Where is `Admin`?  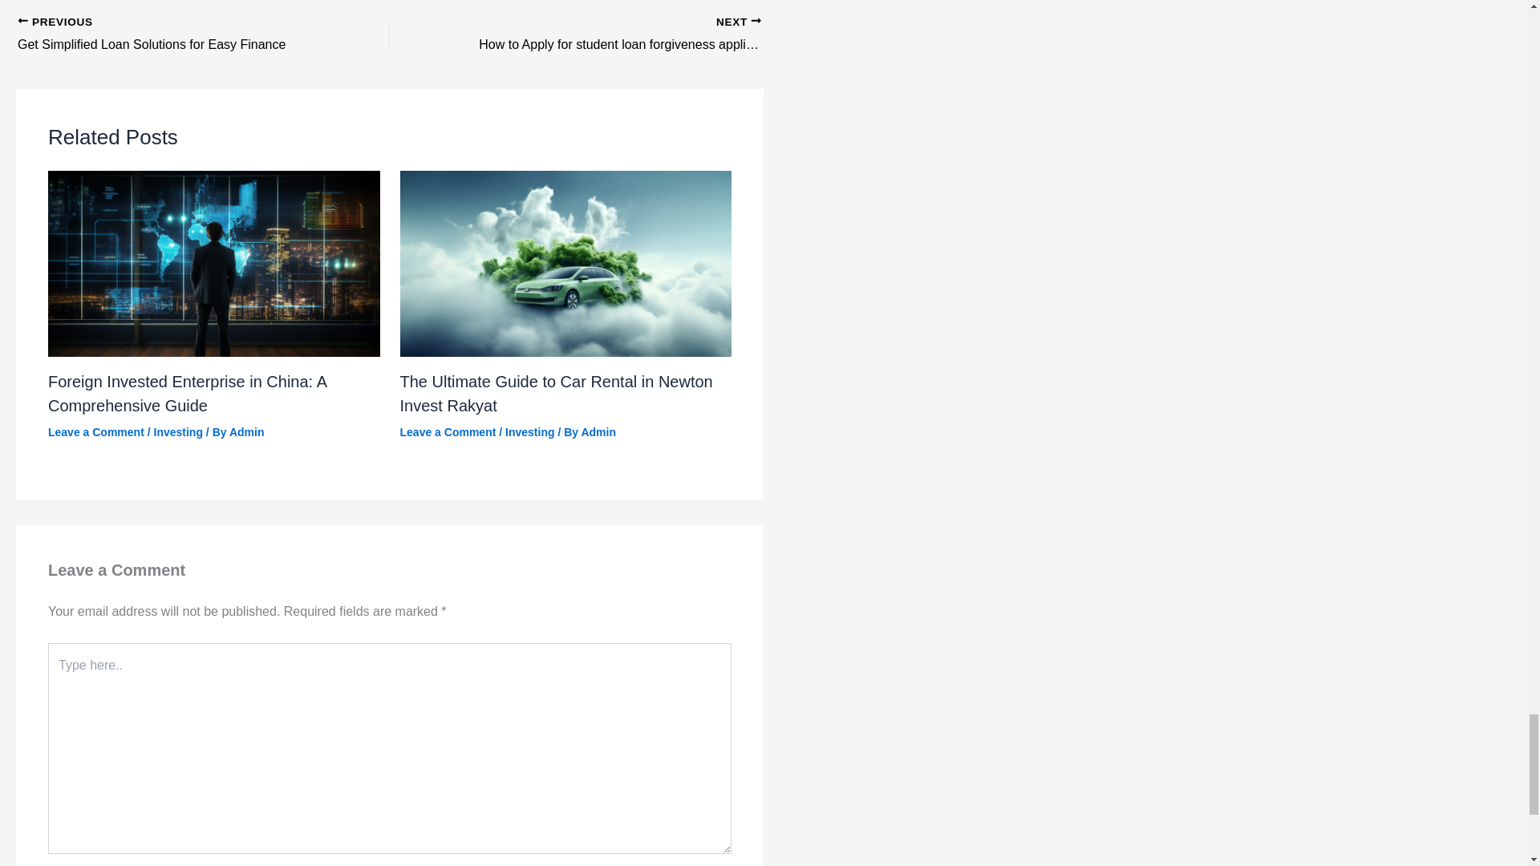
Admin is located at coordinates (247, 431).